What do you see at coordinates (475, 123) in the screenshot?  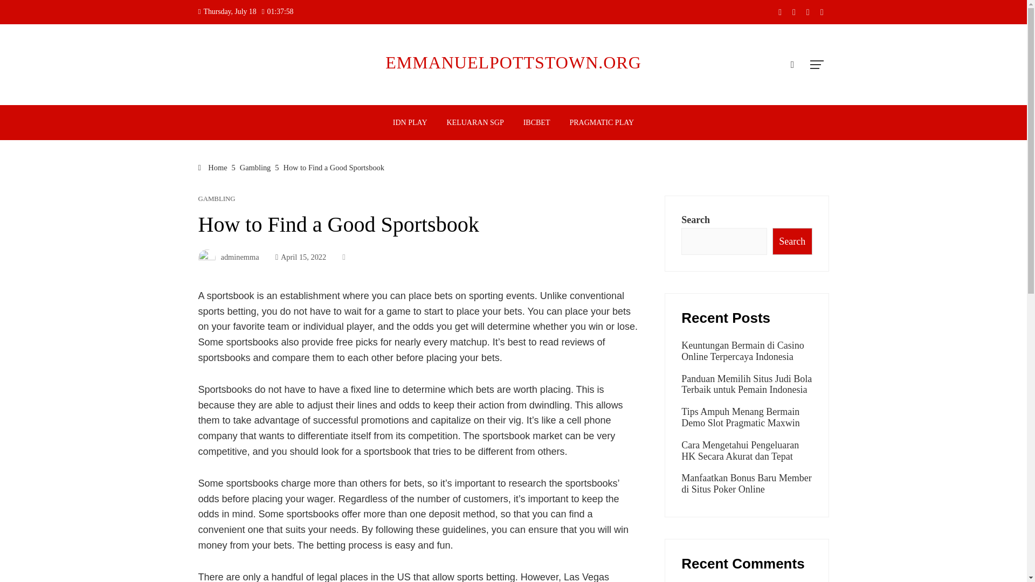 I see `KELUARAN SGP` at bounding box center [475, 123].